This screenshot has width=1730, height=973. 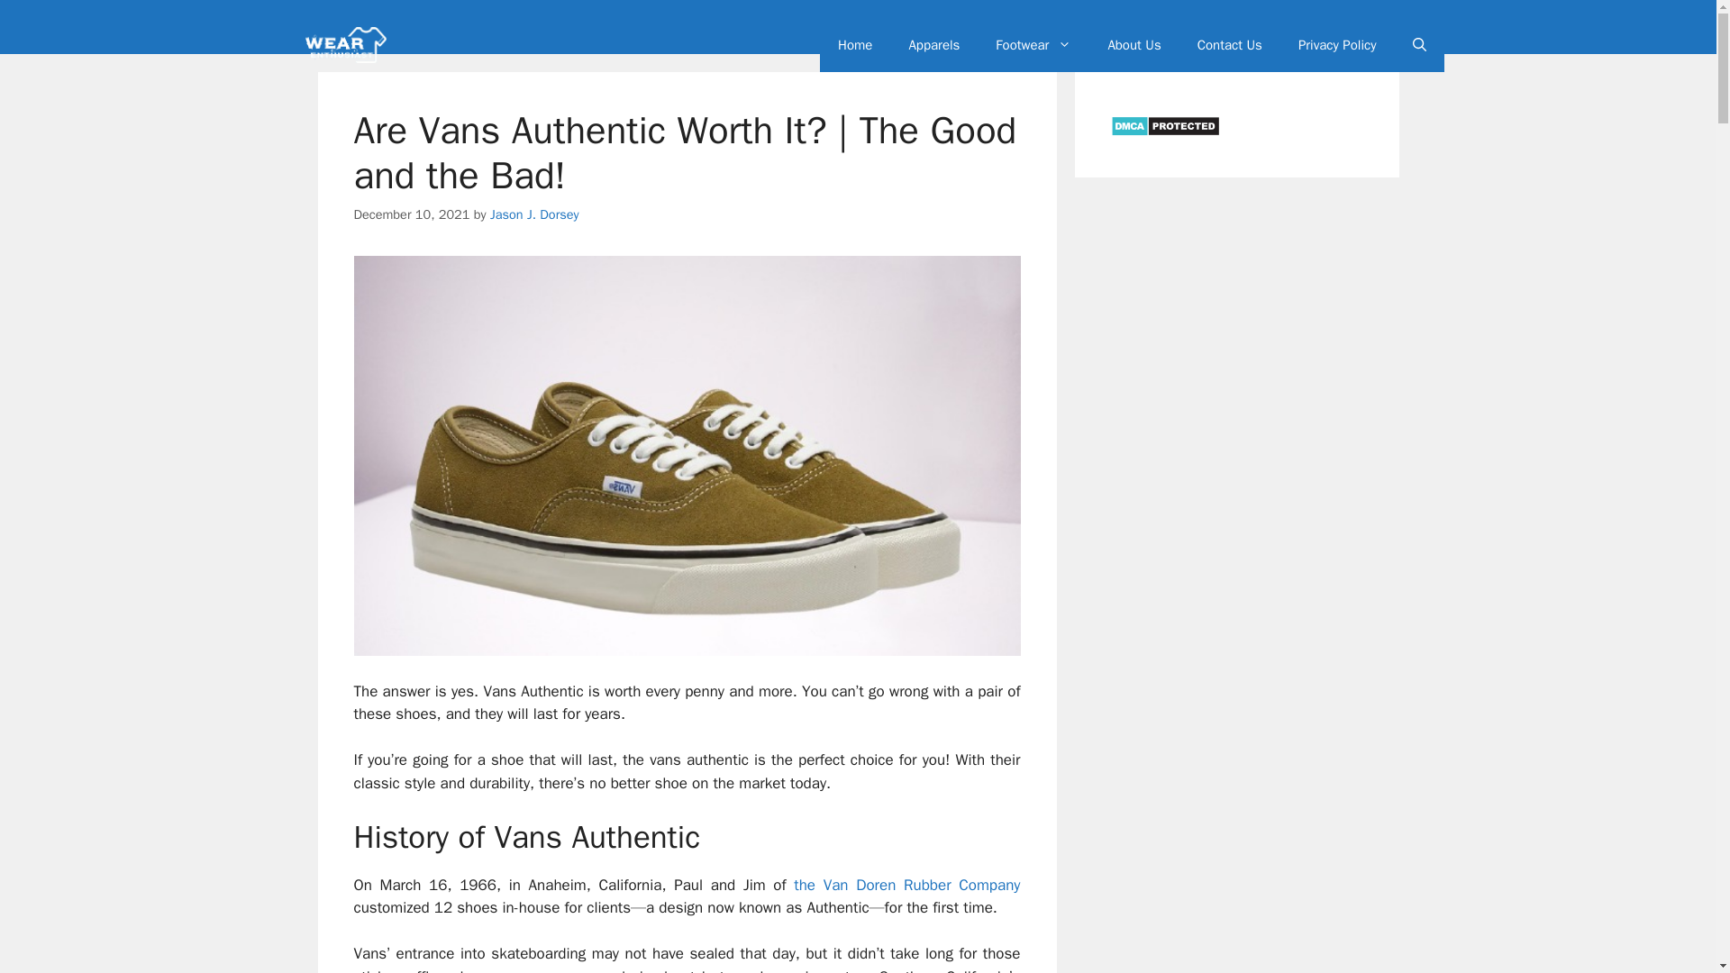 What do you see at coordinates (1337, 45) in the screenshot?
I see `Privacy Policy` at bounding box center [1337, 45].